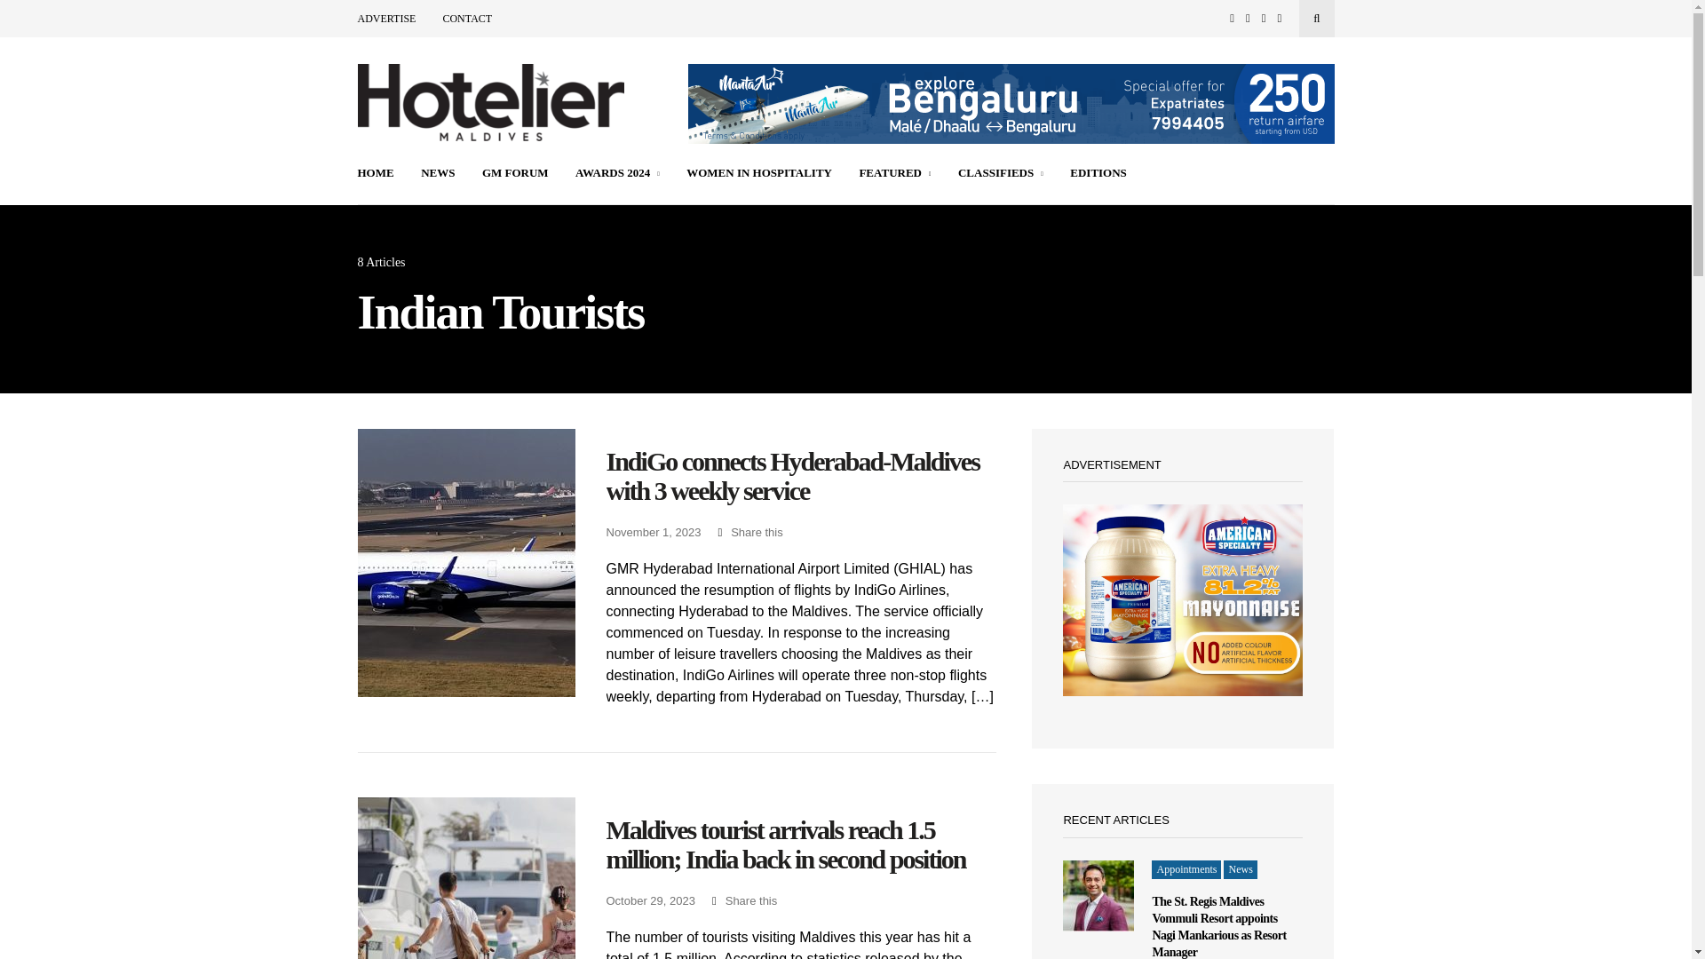  I want to click on FEATURED, so click(895, 174).